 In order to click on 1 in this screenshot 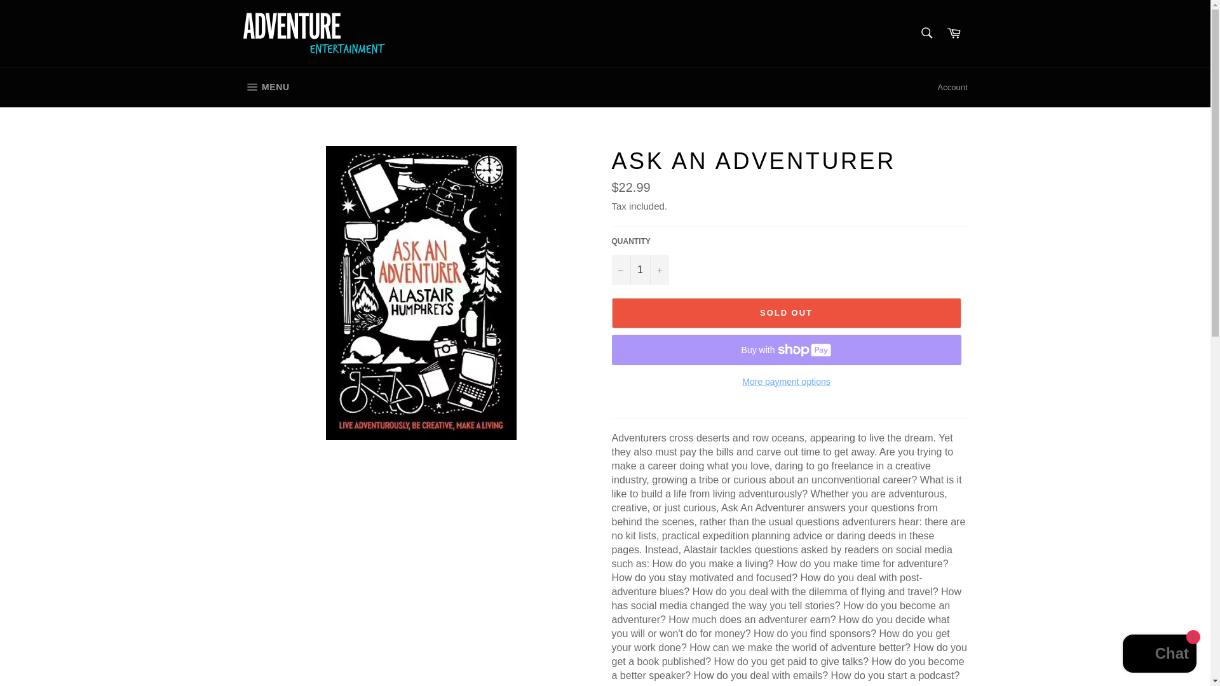, I will do `click(926, 32)`.